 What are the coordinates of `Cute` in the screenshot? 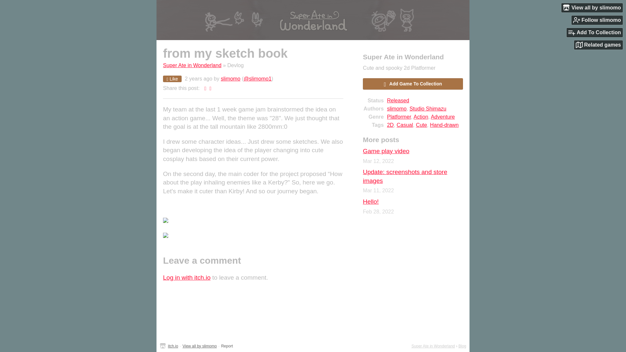 It's located at (421, 125).